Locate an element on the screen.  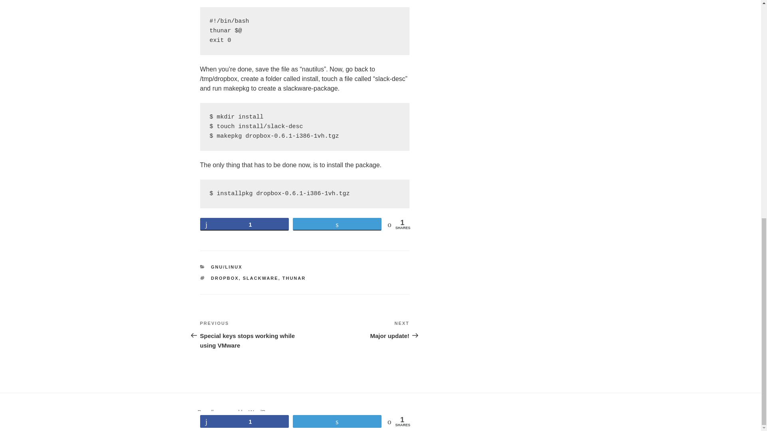
Proudly powered by WordPress is located at coordinates (236, 412).